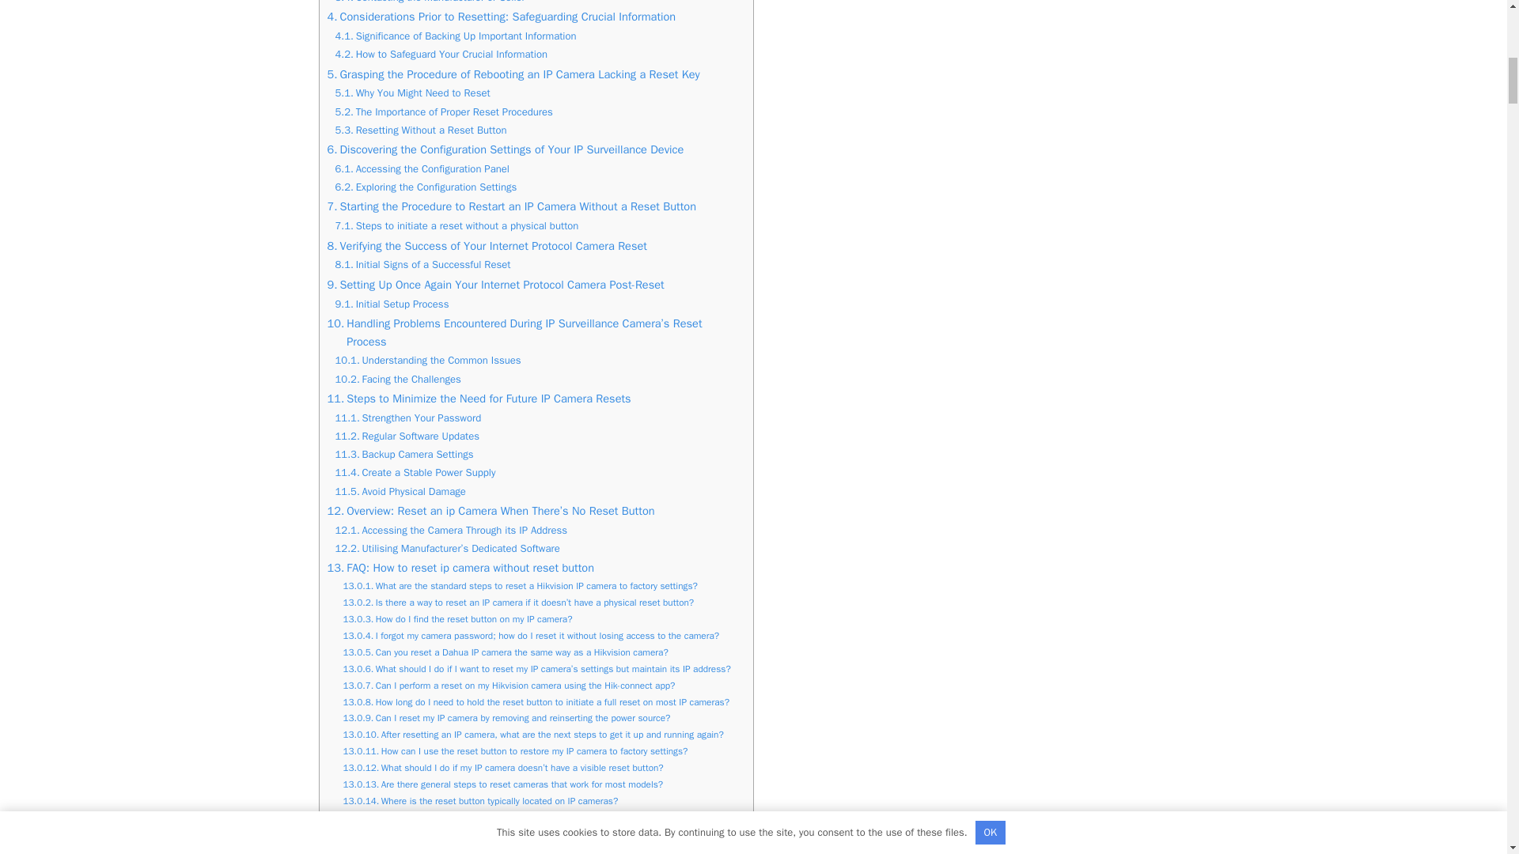 Image resolution: width=1519 pixels, height=854 pixels. I want to click on Accessing the Configuration Panel, so click(422, 169).